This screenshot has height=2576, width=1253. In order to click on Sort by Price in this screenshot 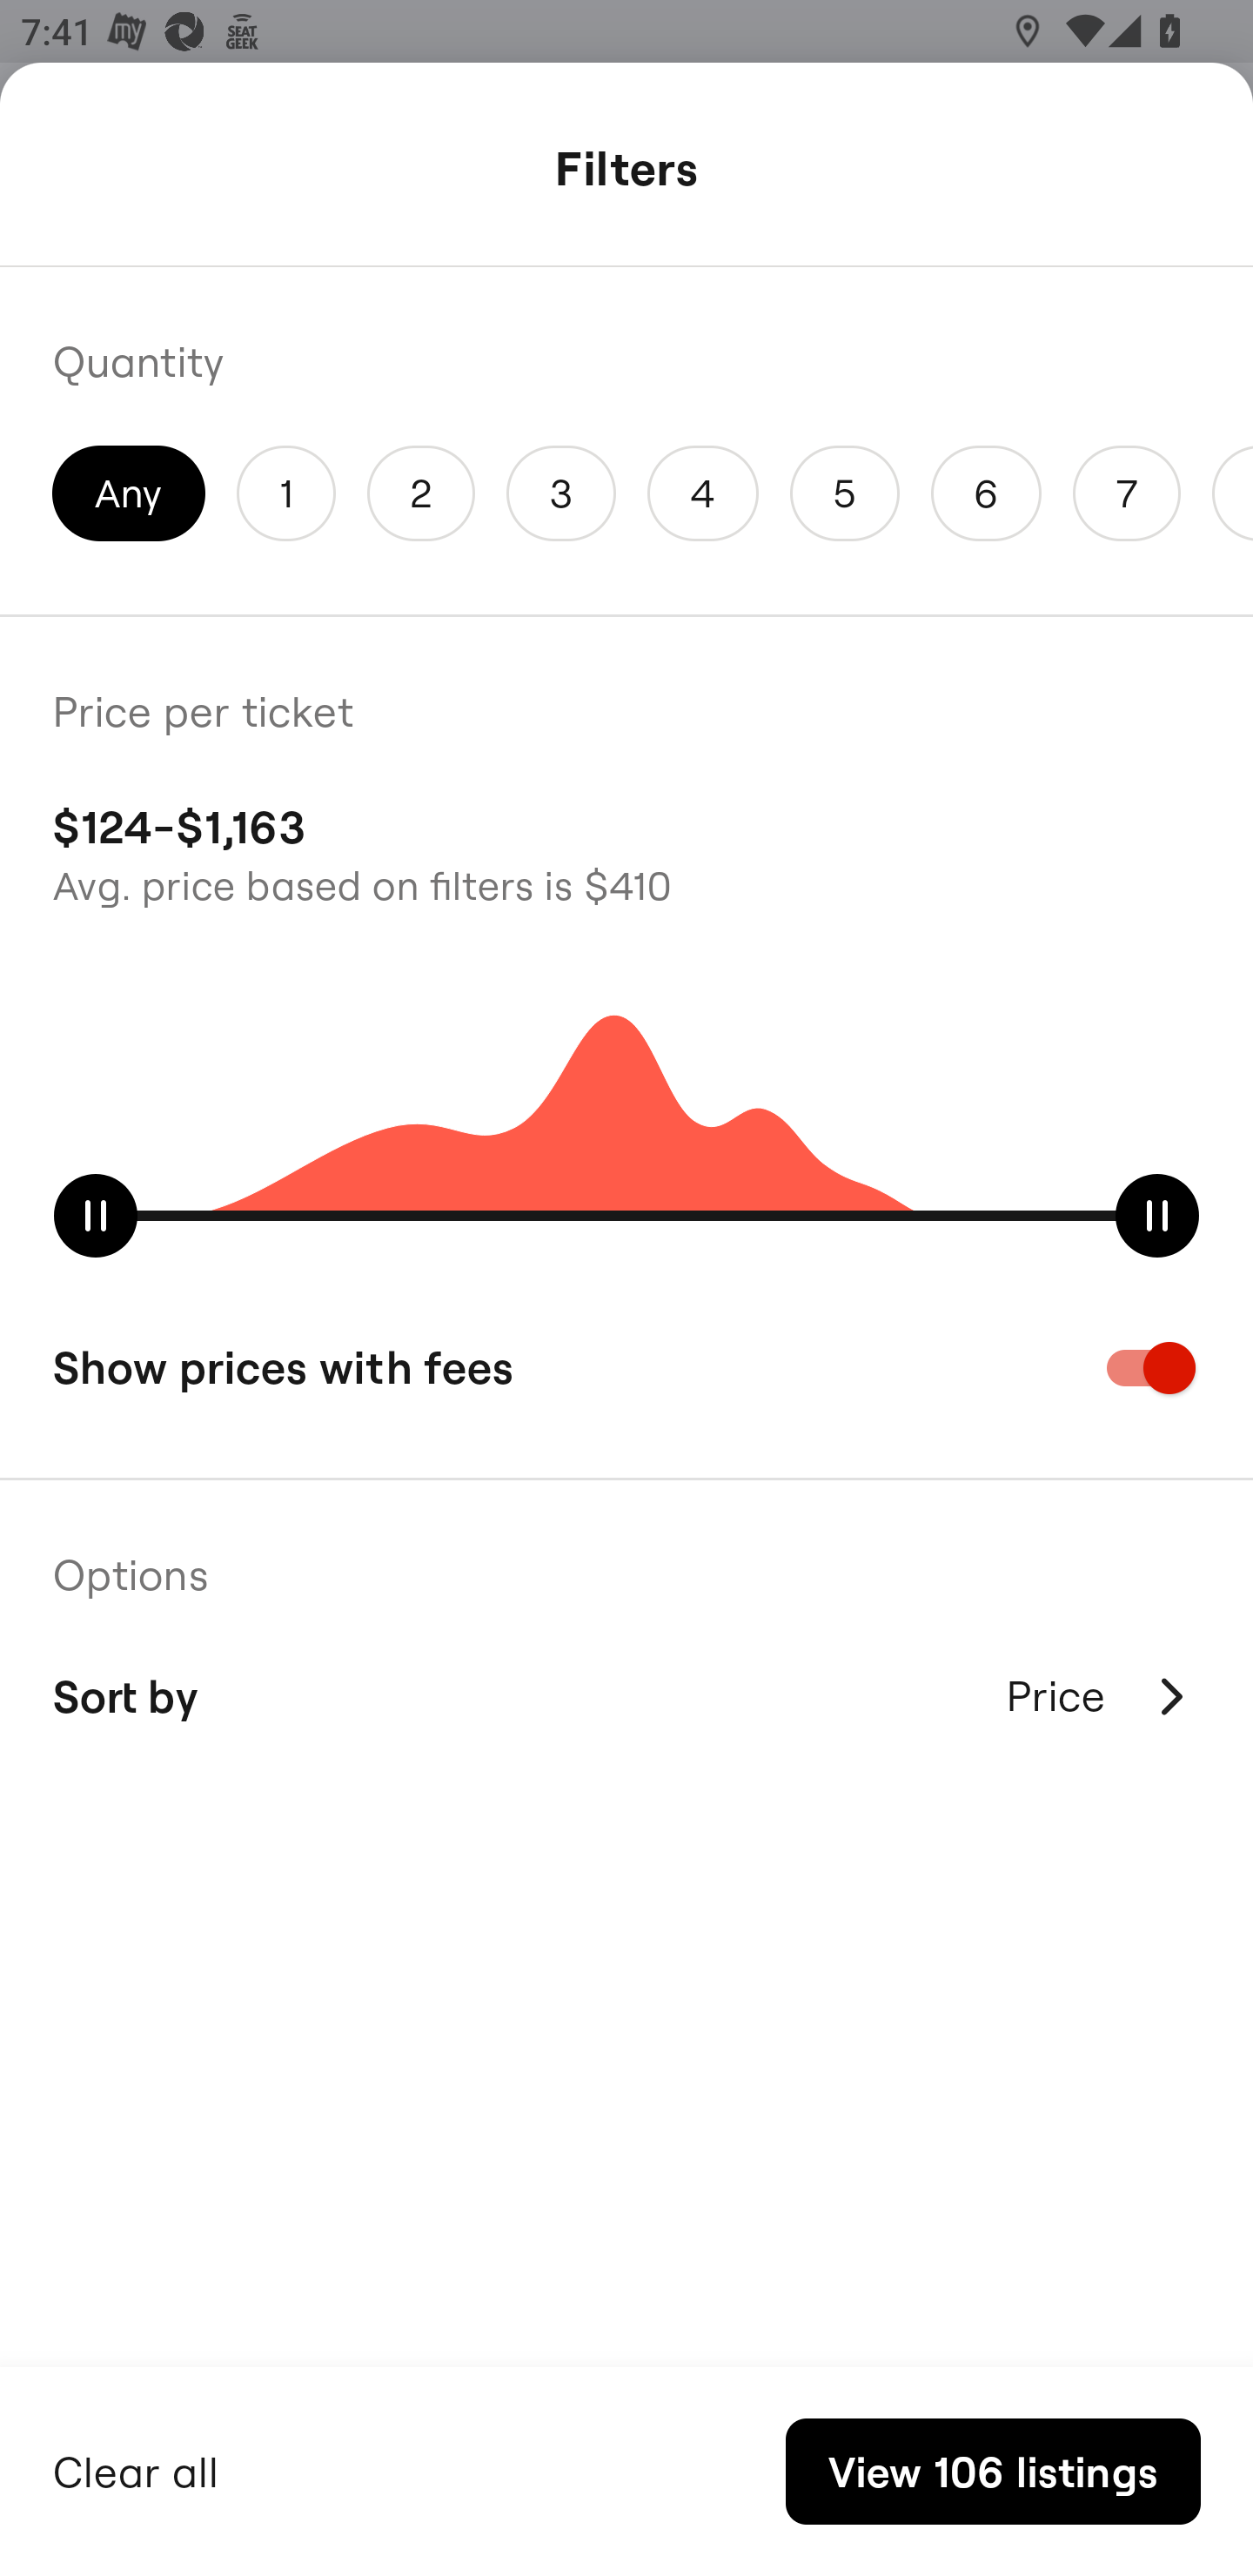, I will do `click(626, 1695)`.